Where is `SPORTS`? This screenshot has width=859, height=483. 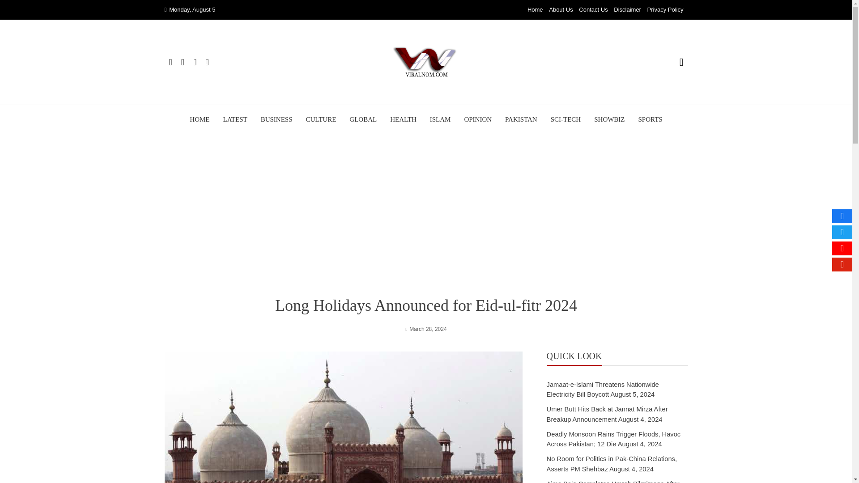 SPORTS is located at coordinates (650, 119).